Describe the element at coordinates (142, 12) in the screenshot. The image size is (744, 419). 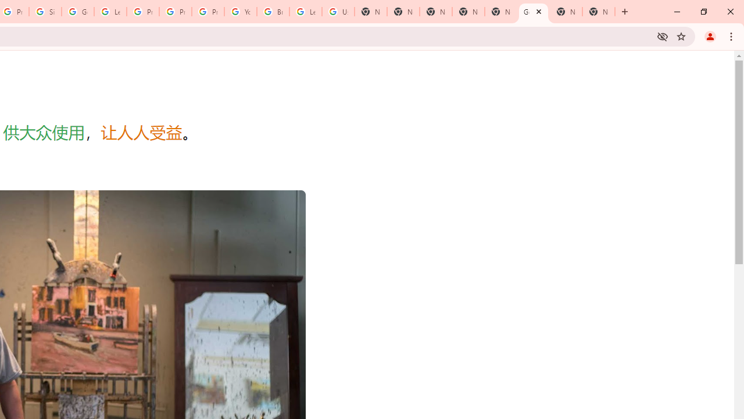
I see `Privacy Help Center - Policies Help` at that location.